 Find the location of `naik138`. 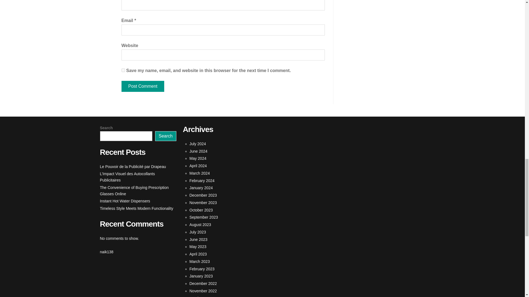

naik138 is located at coordinates (106, 252).